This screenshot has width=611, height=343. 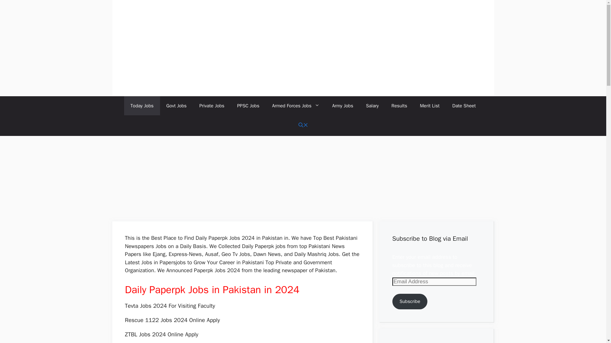 I want to click on Date Sheet, so click(x=464, y=105).